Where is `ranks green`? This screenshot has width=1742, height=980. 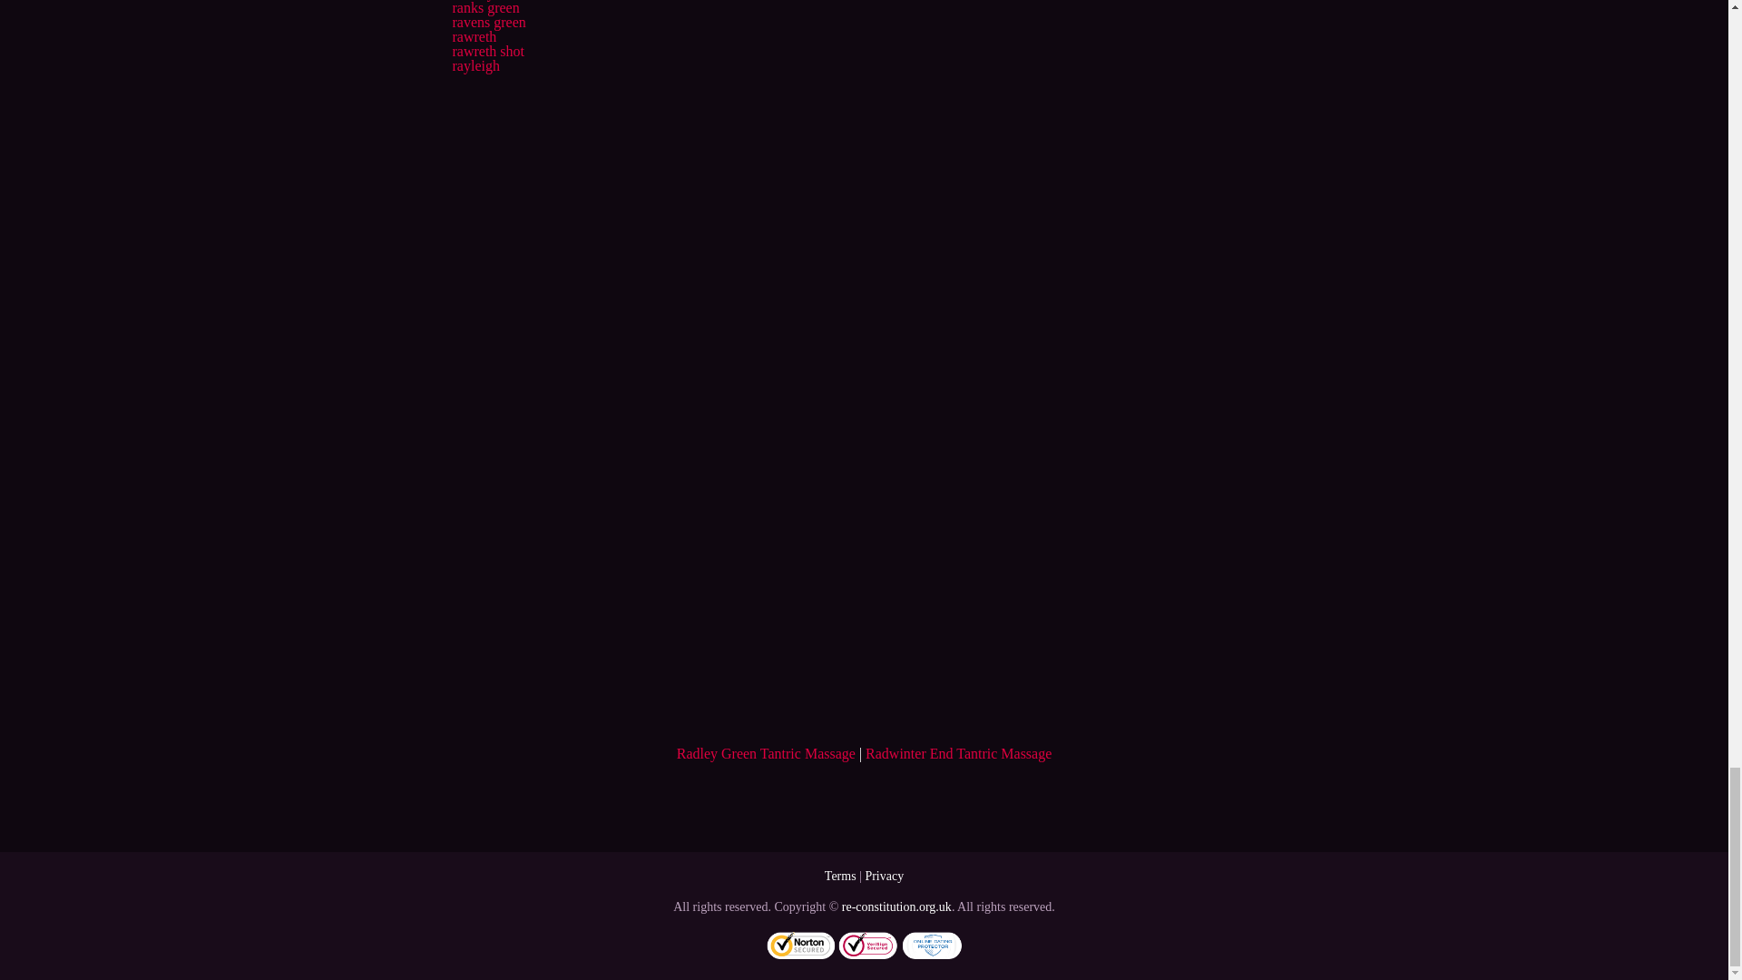
ranks green is located at coordinates (484, 24).